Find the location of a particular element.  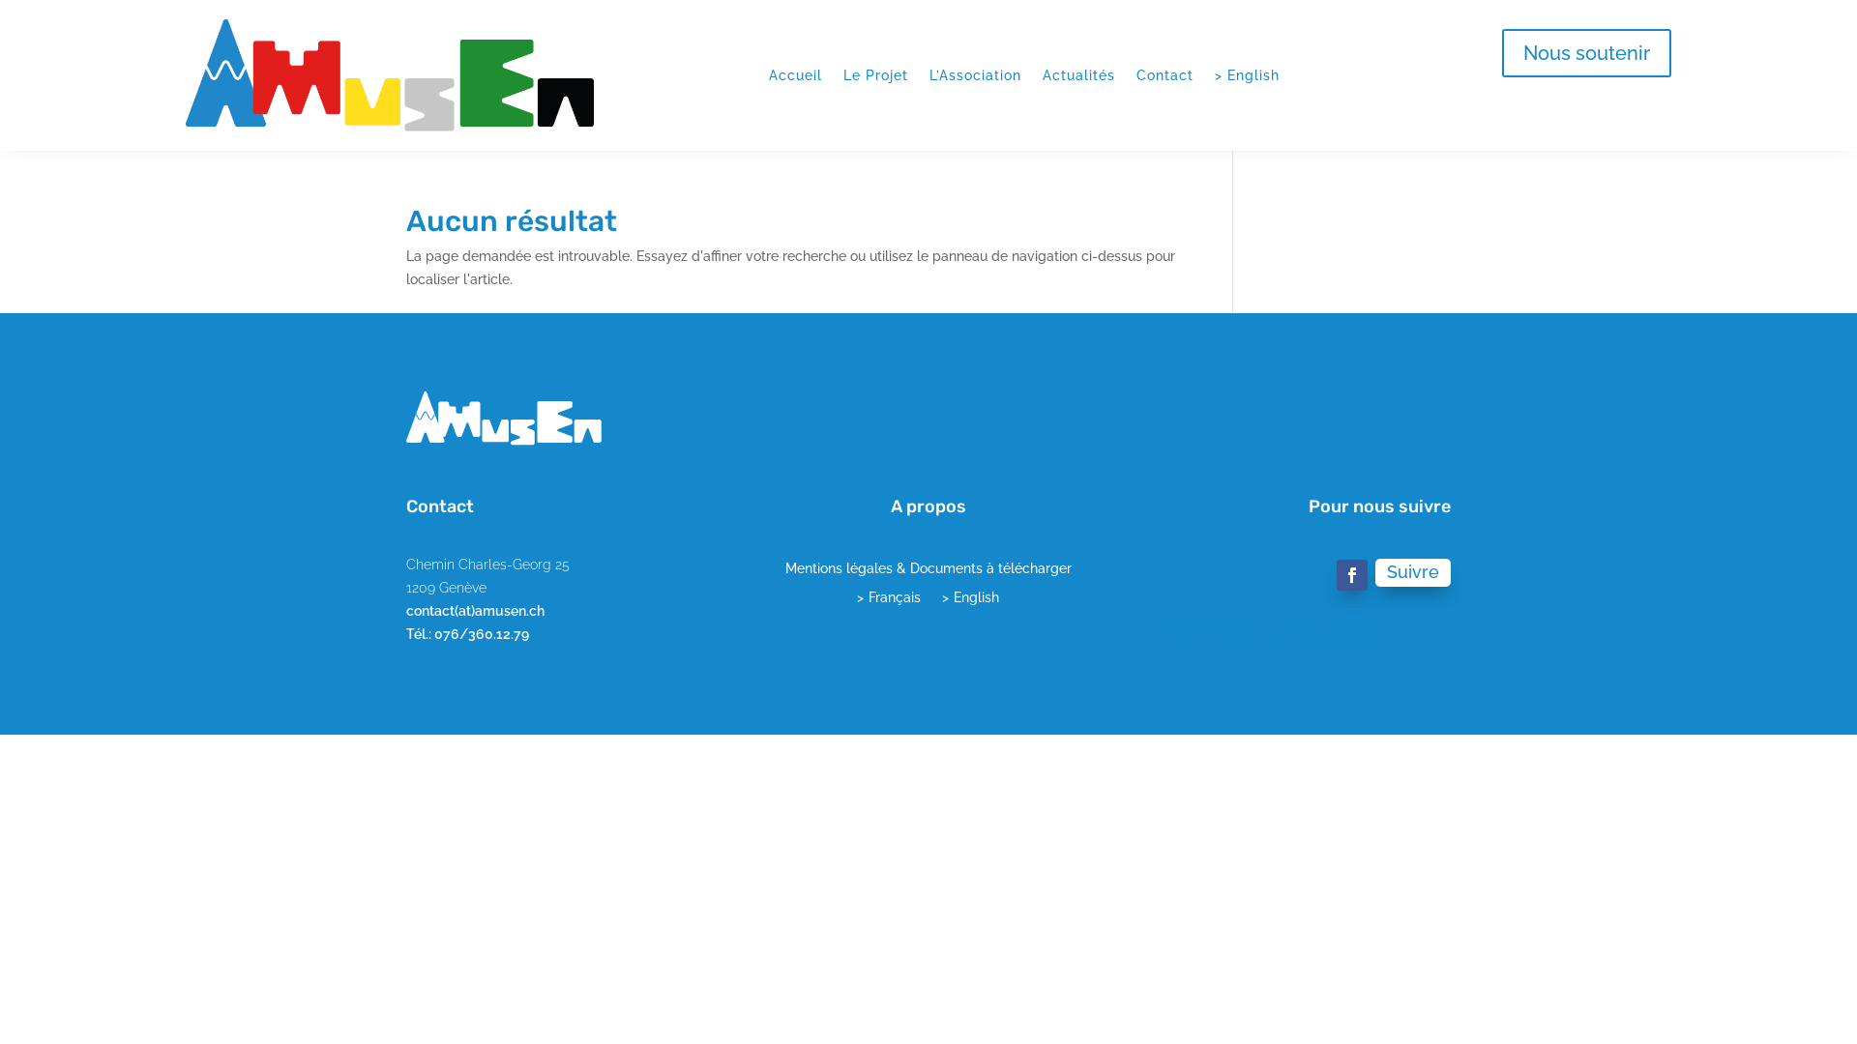

English is located at coordinates (971, 601).